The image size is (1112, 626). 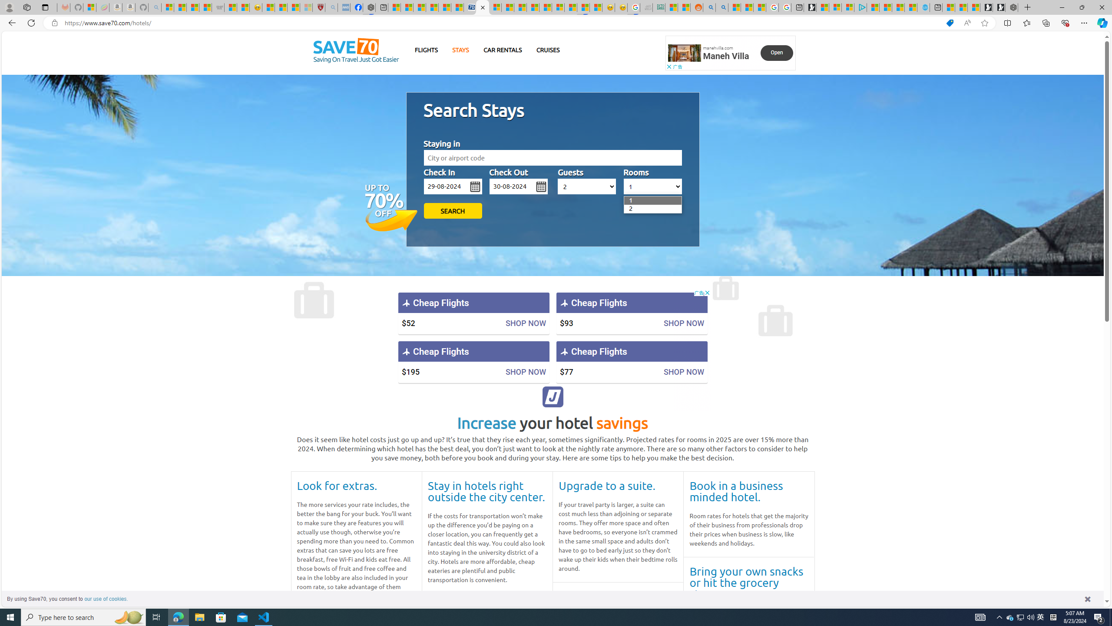 I want to click on STAYS, so click(x=460, y=50).